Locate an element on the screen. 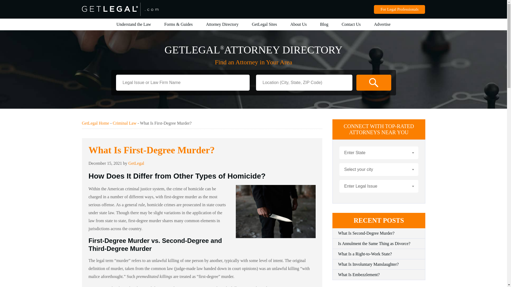 This screenshot has height=287, width=511. What Is First-Degree Murder? 1 is located at coordinates (276, 212).